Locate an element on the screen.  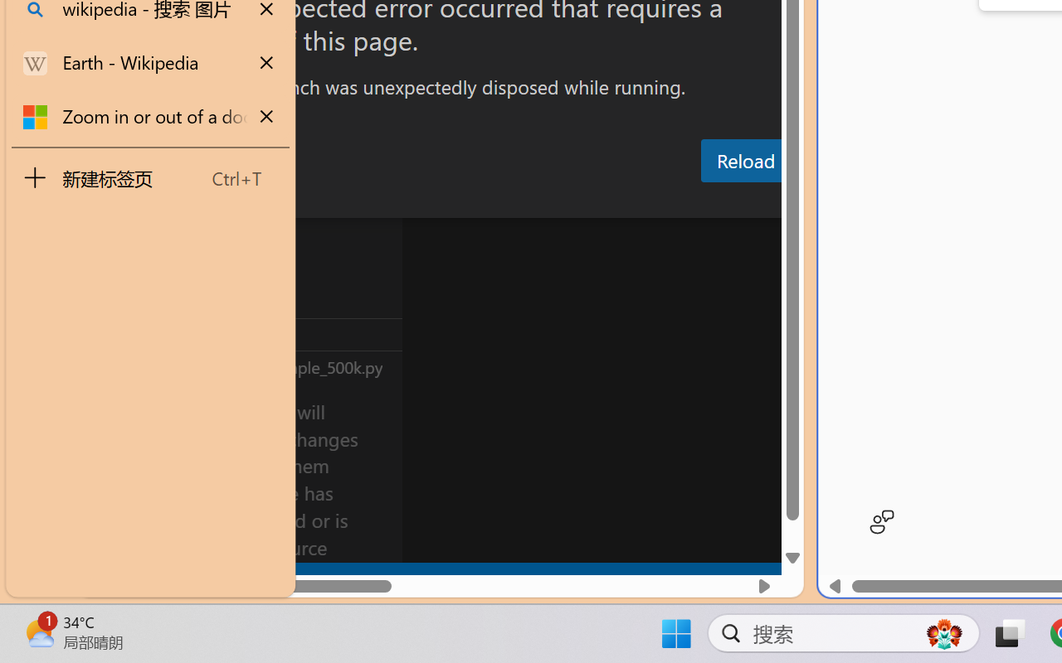
Output (Ctrl+Shift+U) is located at coordinates (577, 201).